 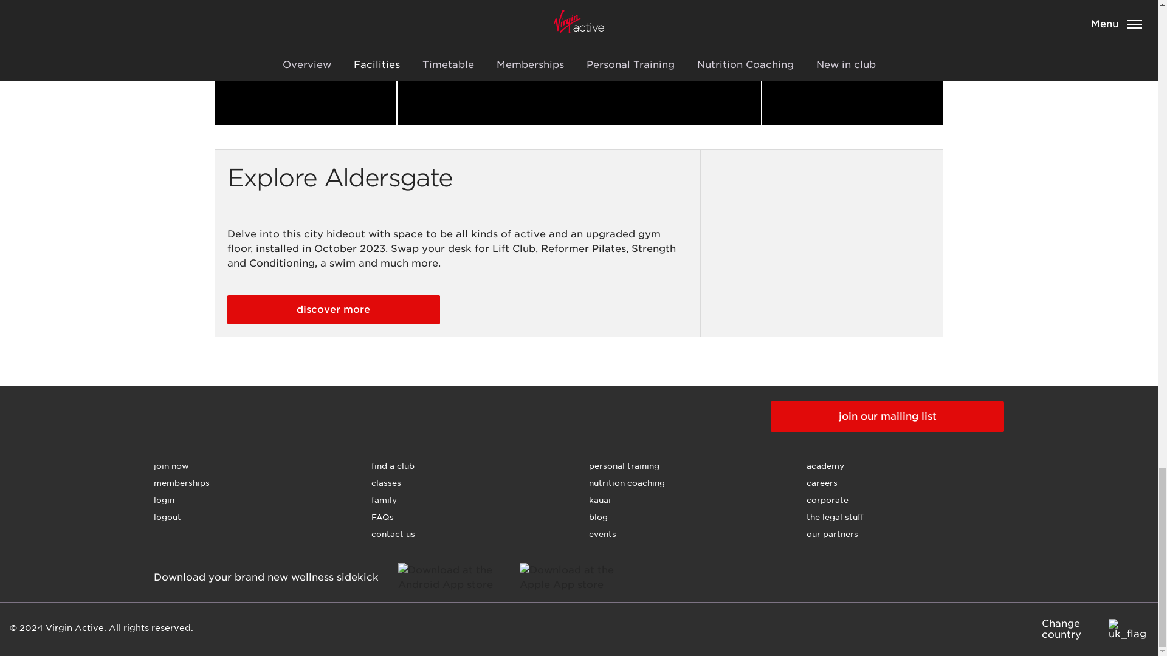 I want to click on discover more, so click(x=333, y=310).